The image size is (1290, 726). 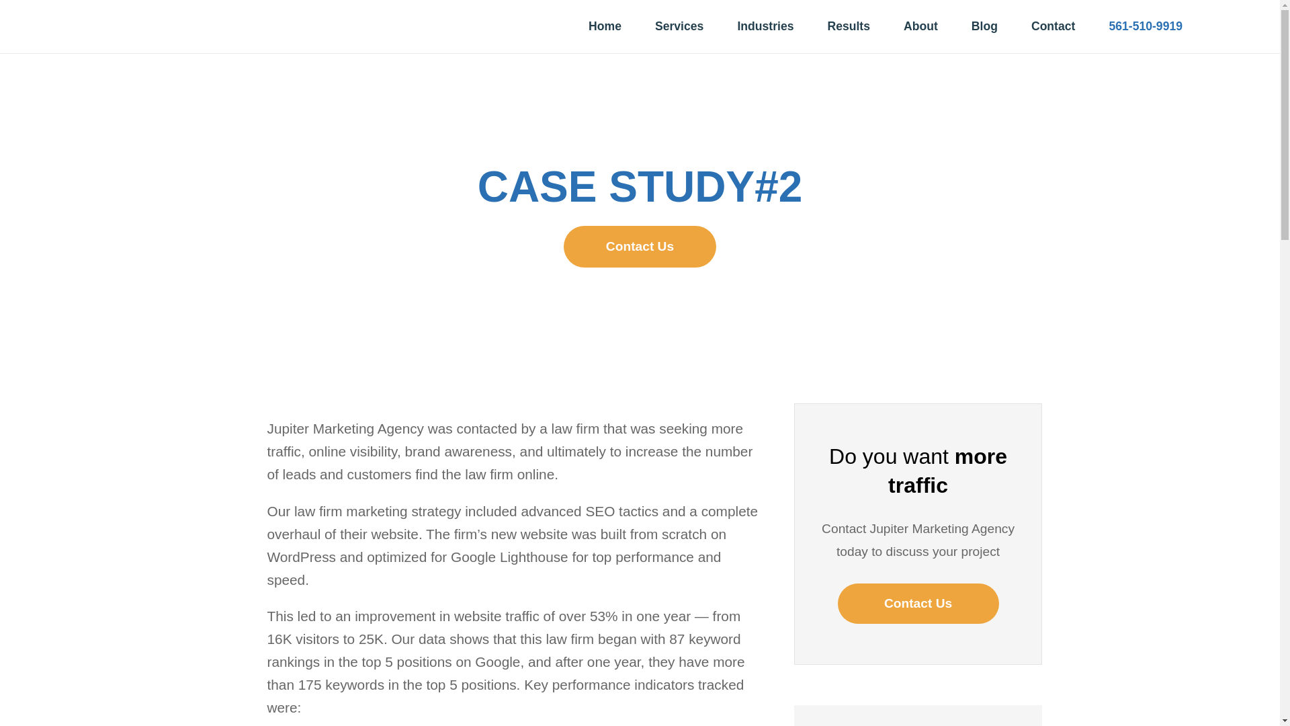 I want to click on Contact Us, so click(x=918, y=604).